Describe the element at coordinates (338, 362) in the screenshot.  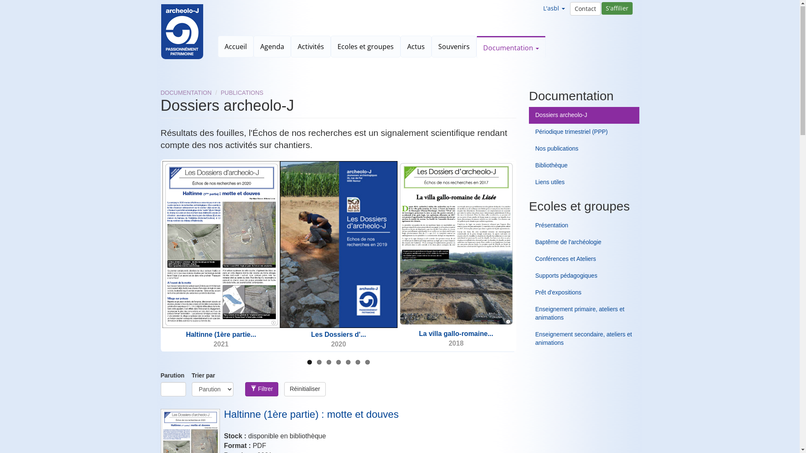
I see `4` at that location.